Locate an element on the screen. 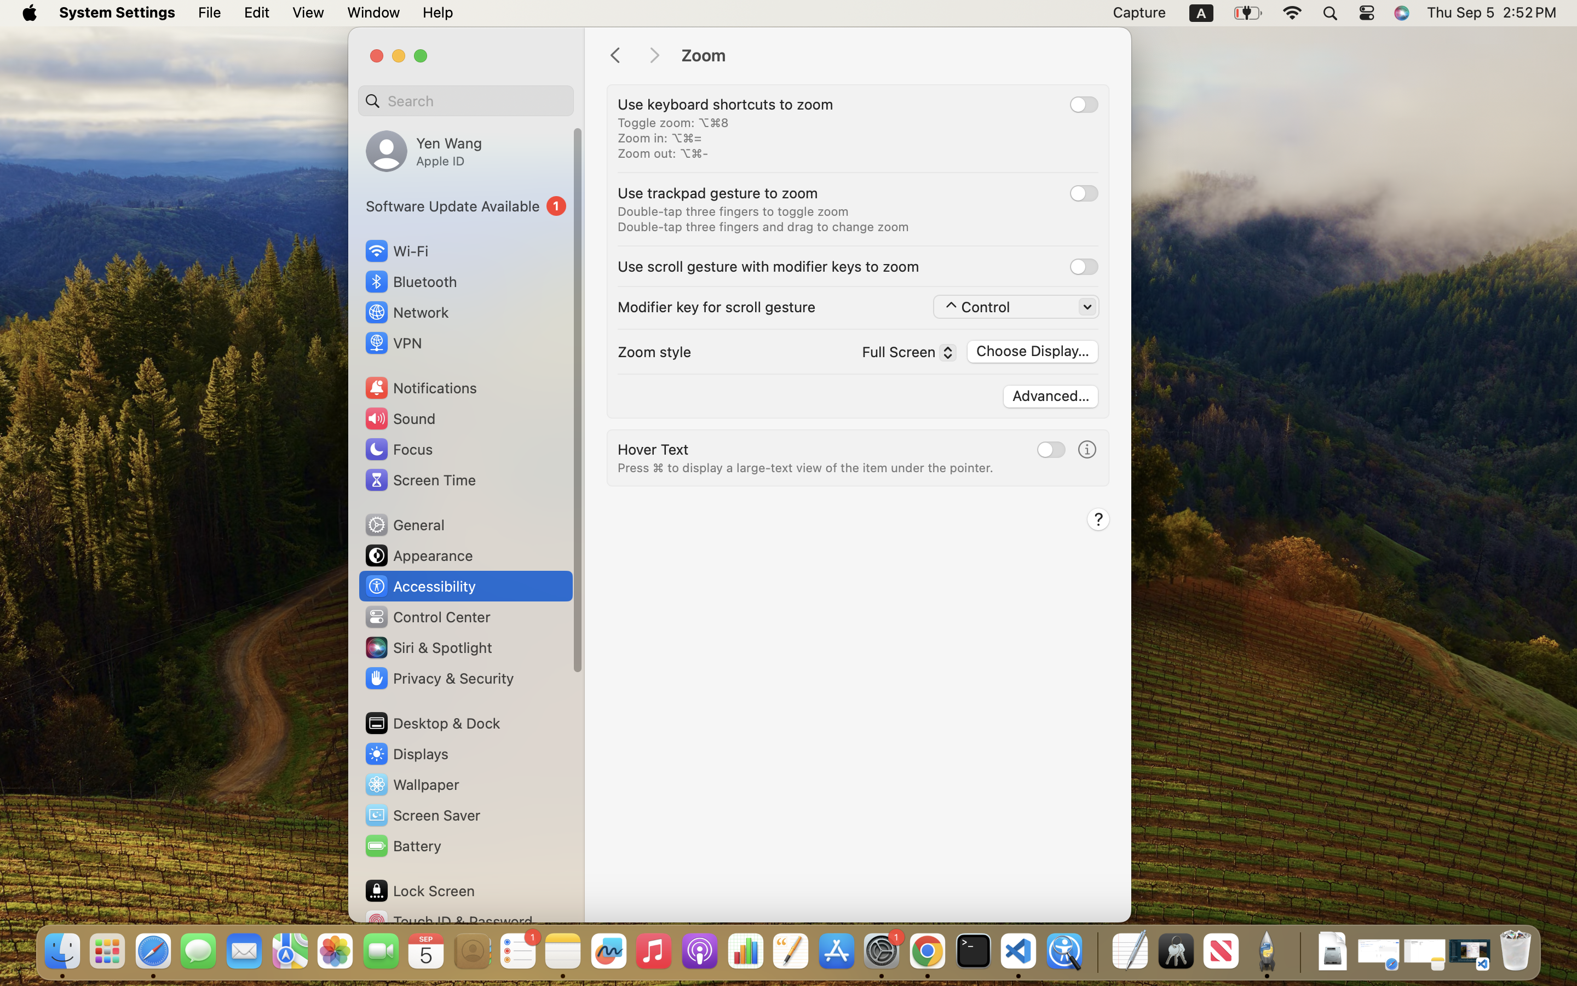  1 is located at coordinates (466, 206).